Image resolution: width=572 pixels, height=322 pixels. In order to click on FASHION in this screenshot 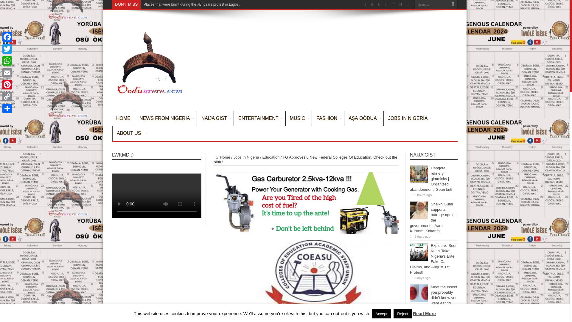, I will do `click(328, 118)`.